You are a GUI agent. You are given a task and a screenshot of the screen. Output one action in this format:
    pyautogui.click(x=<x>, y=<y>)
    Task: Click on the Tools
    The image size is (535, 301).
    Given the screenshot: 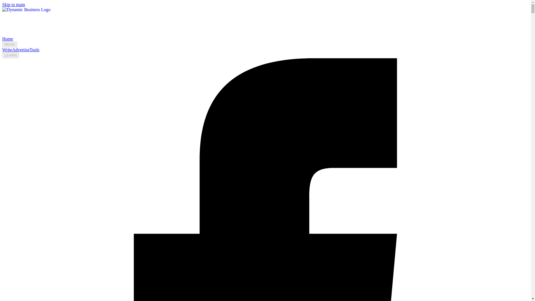 What is the action you would take?
    pyautogui.click(x=34, y=50)
    